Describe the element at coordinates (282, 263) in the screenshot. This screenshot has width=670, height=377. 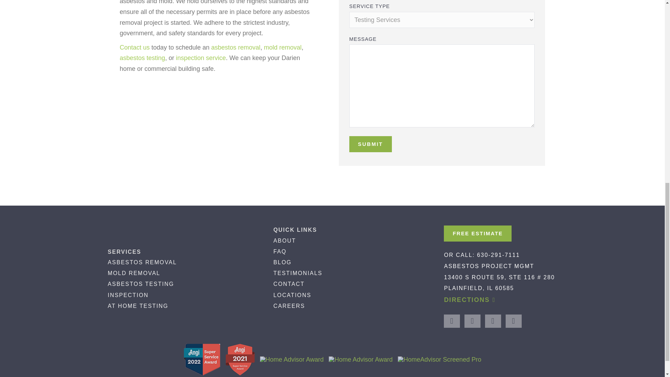
I see `BLOG` at that location.